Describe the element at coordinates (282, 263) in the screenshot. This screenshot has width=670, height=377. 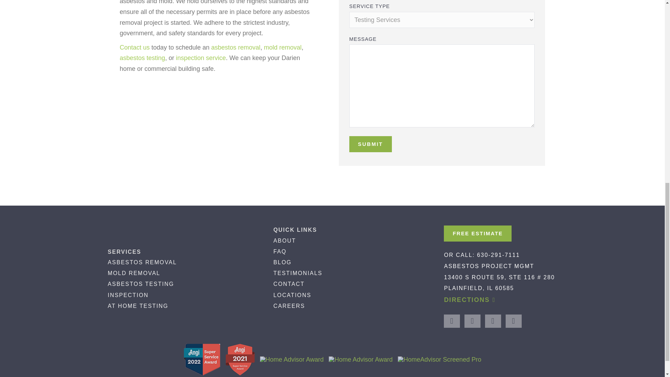
I see `BLOG` at that location.